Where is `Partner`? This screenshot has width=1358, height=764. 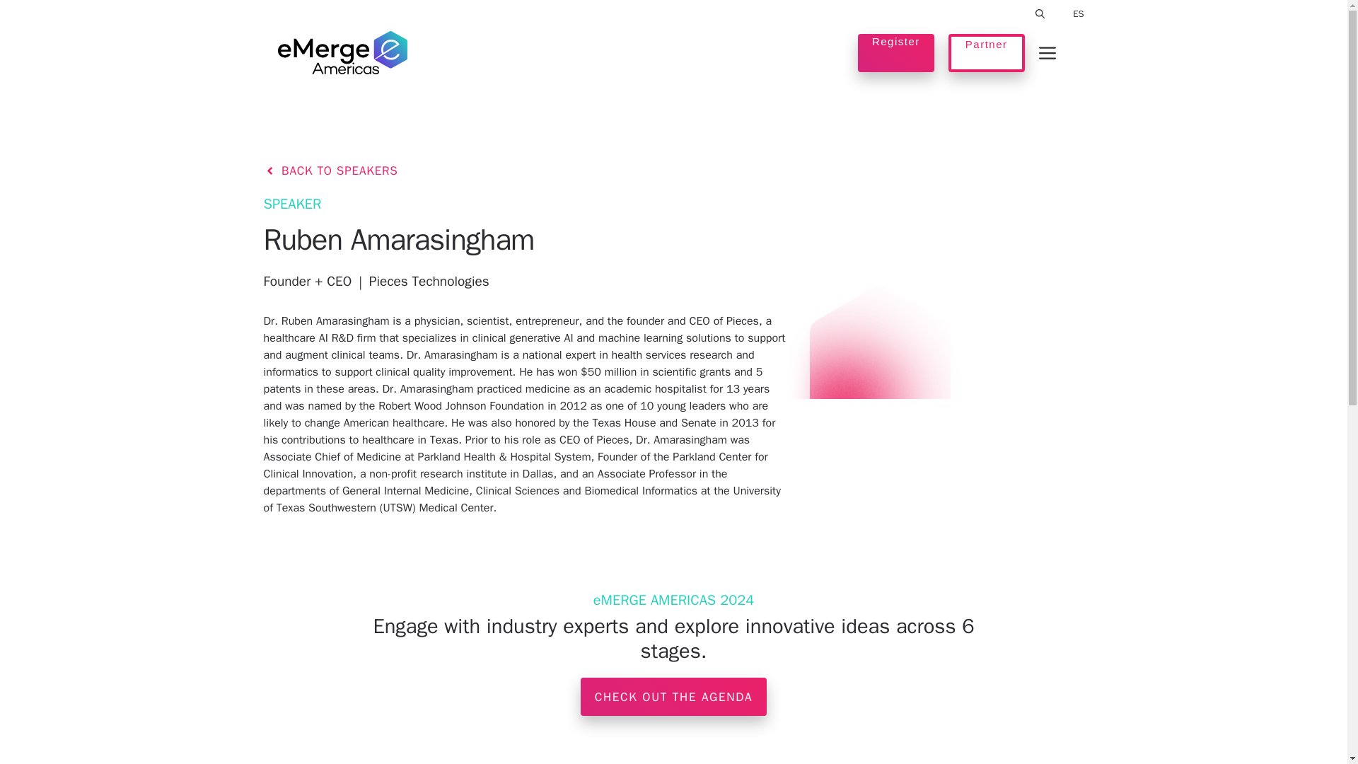
Partner is located at coordinates (986, 52).